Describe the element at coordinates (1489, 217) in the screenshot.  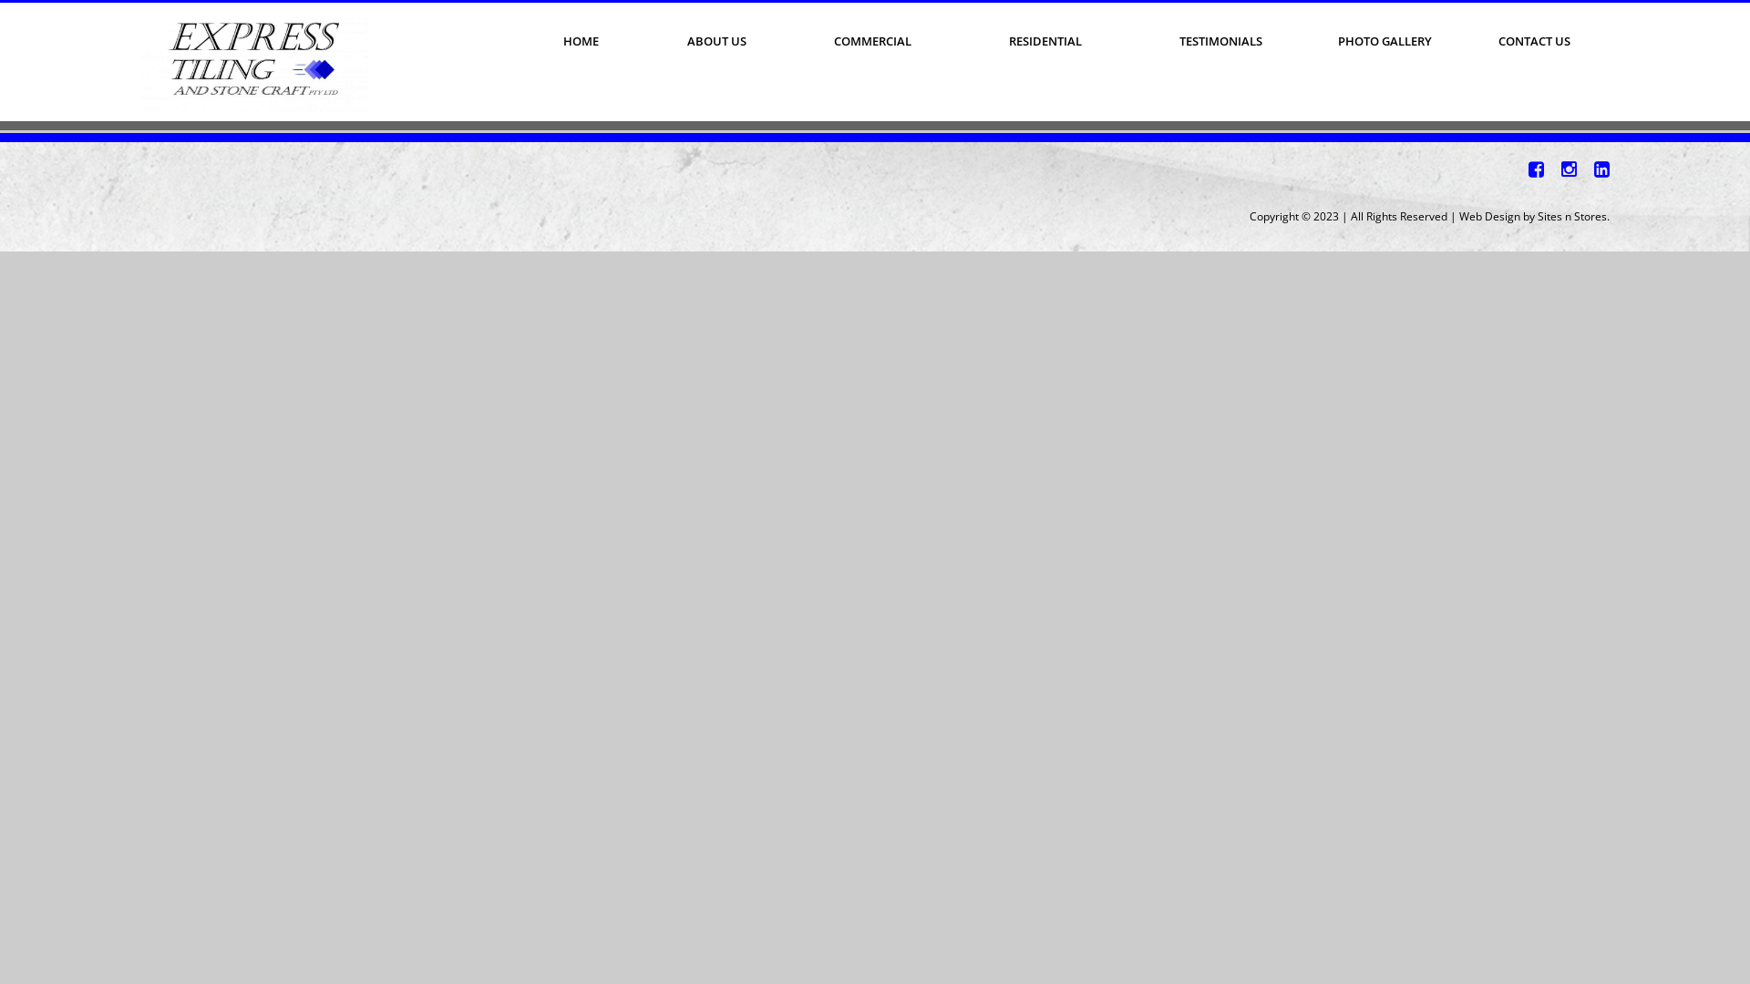
I see `Web Design` at that location.